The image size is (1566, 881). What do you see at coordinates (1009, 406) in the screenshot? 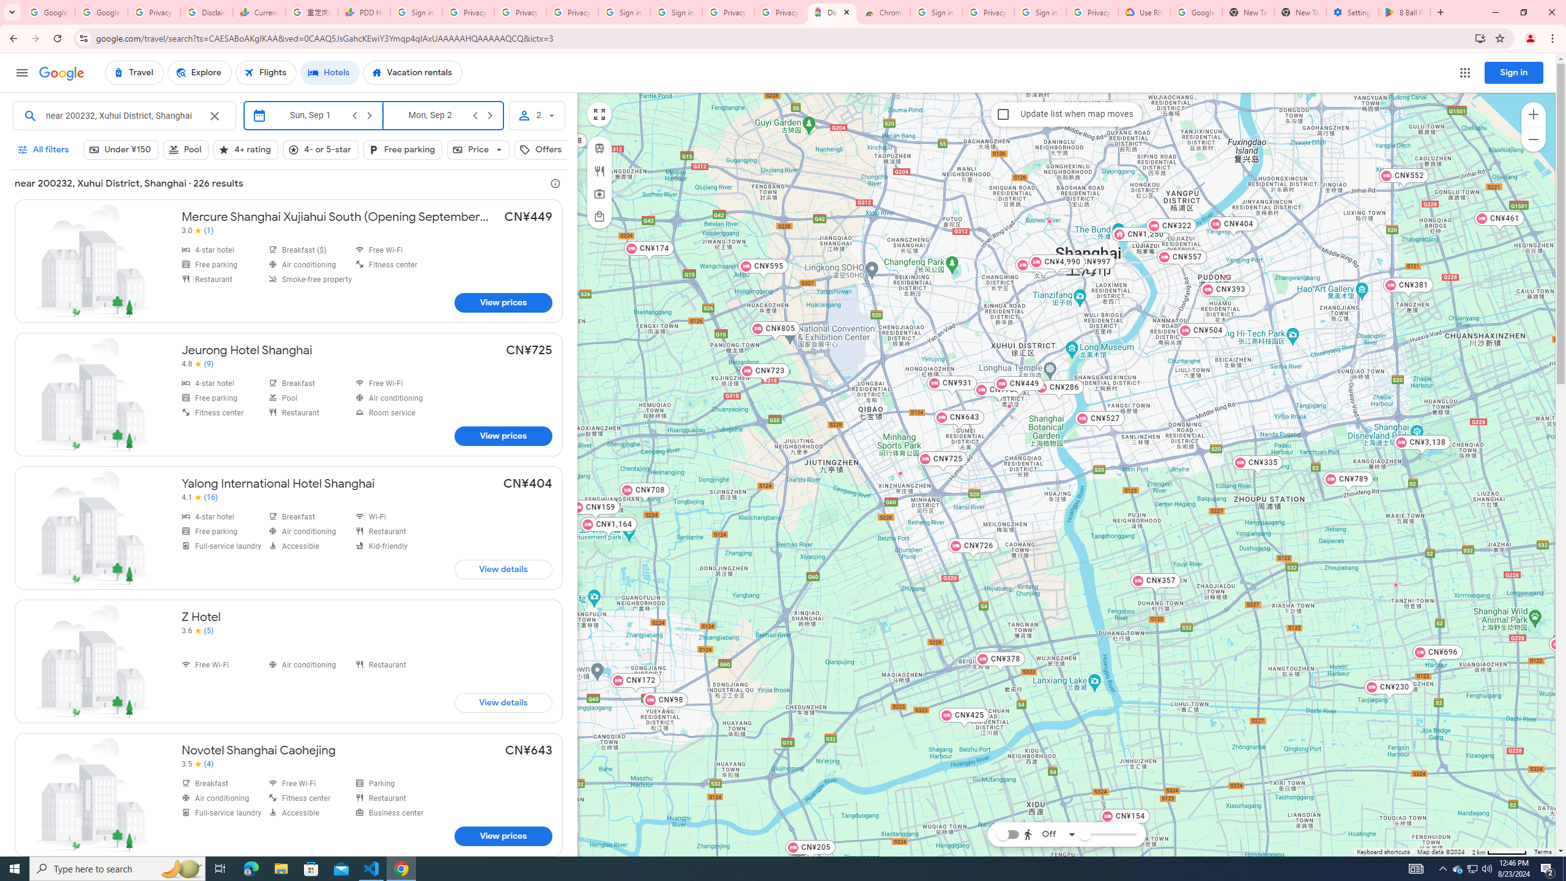
I see `Junting Hotel` at bounding box center [1009, 406].